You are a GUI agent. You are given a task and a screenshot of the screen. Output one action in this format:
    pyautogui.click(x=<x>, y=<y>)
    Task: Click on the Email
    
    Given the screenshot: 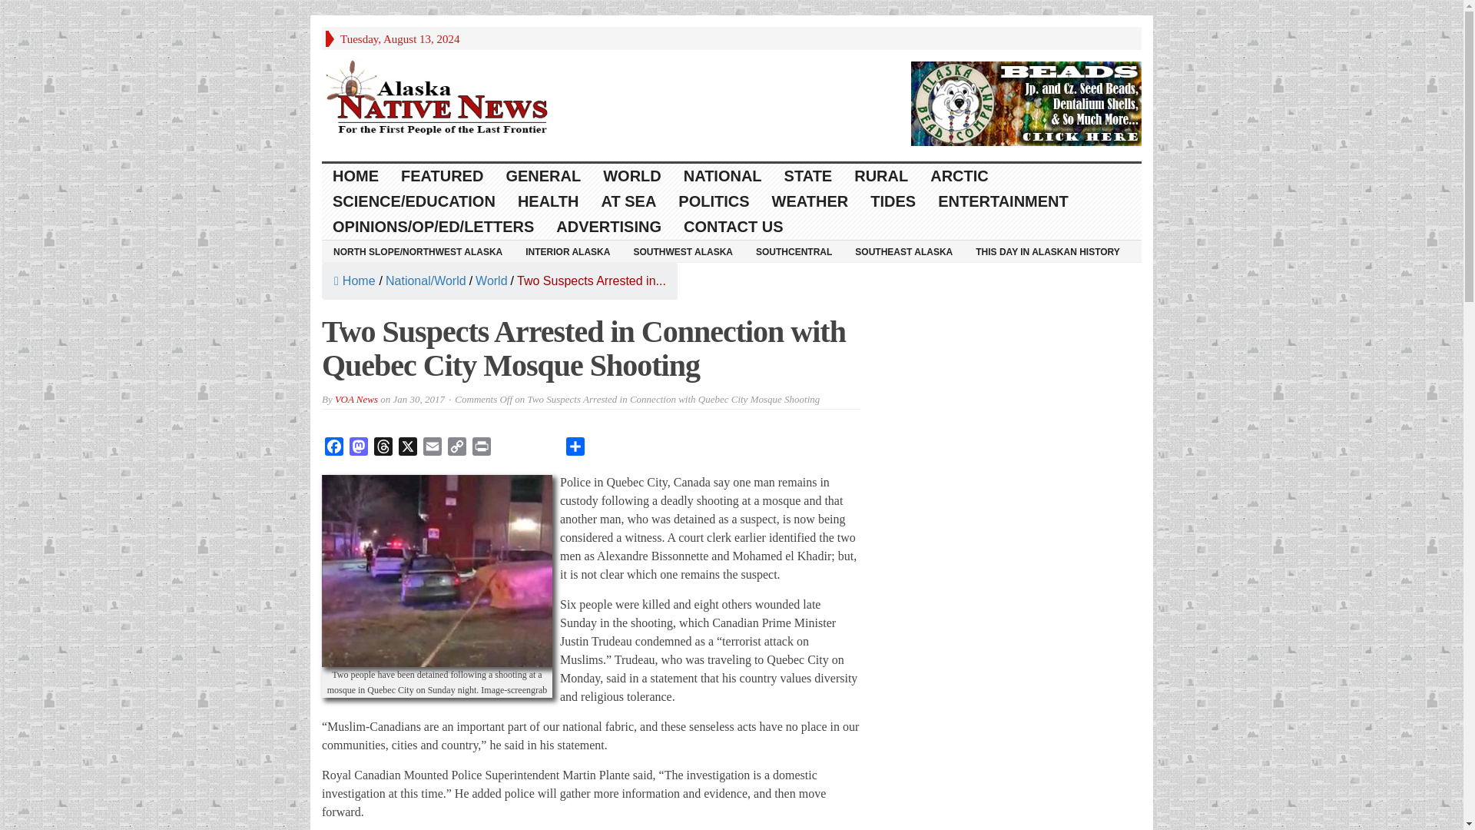 What is the action you would take?
    pyautogui.click(x=433, y=449)
    